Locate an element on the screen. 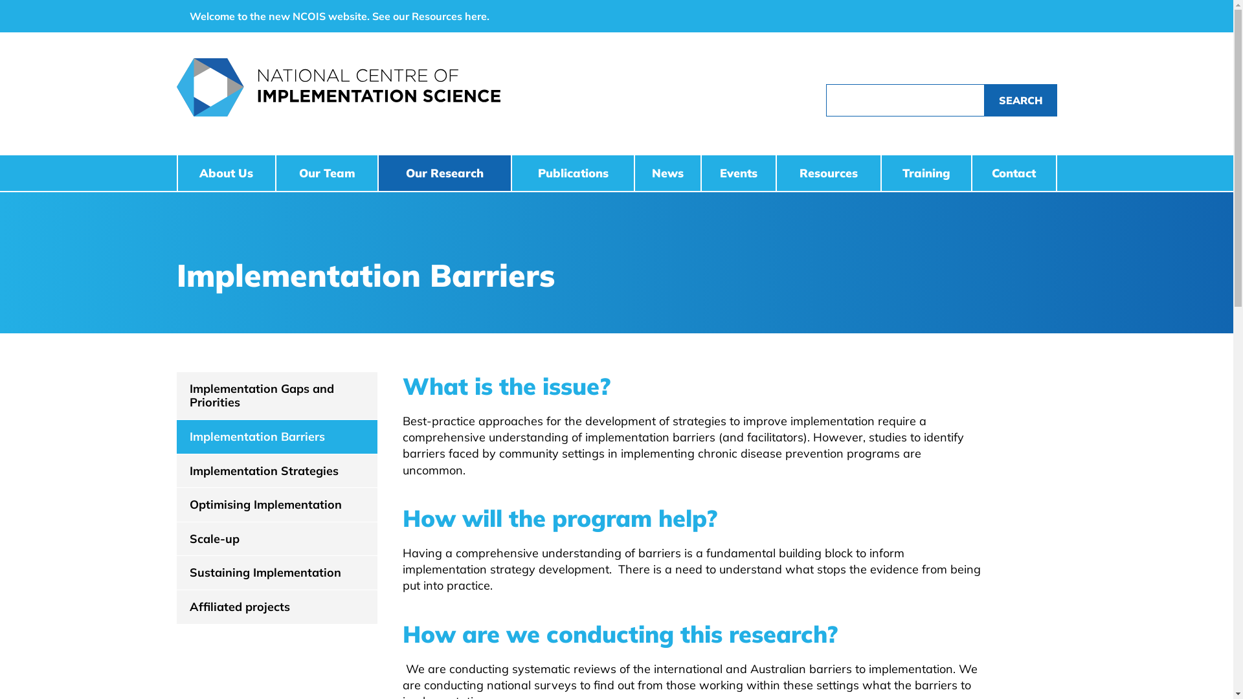 The height and width of the screenshot is (699, 1243). Implementation Gaps and Priorities is located at coordinates (277, 396).